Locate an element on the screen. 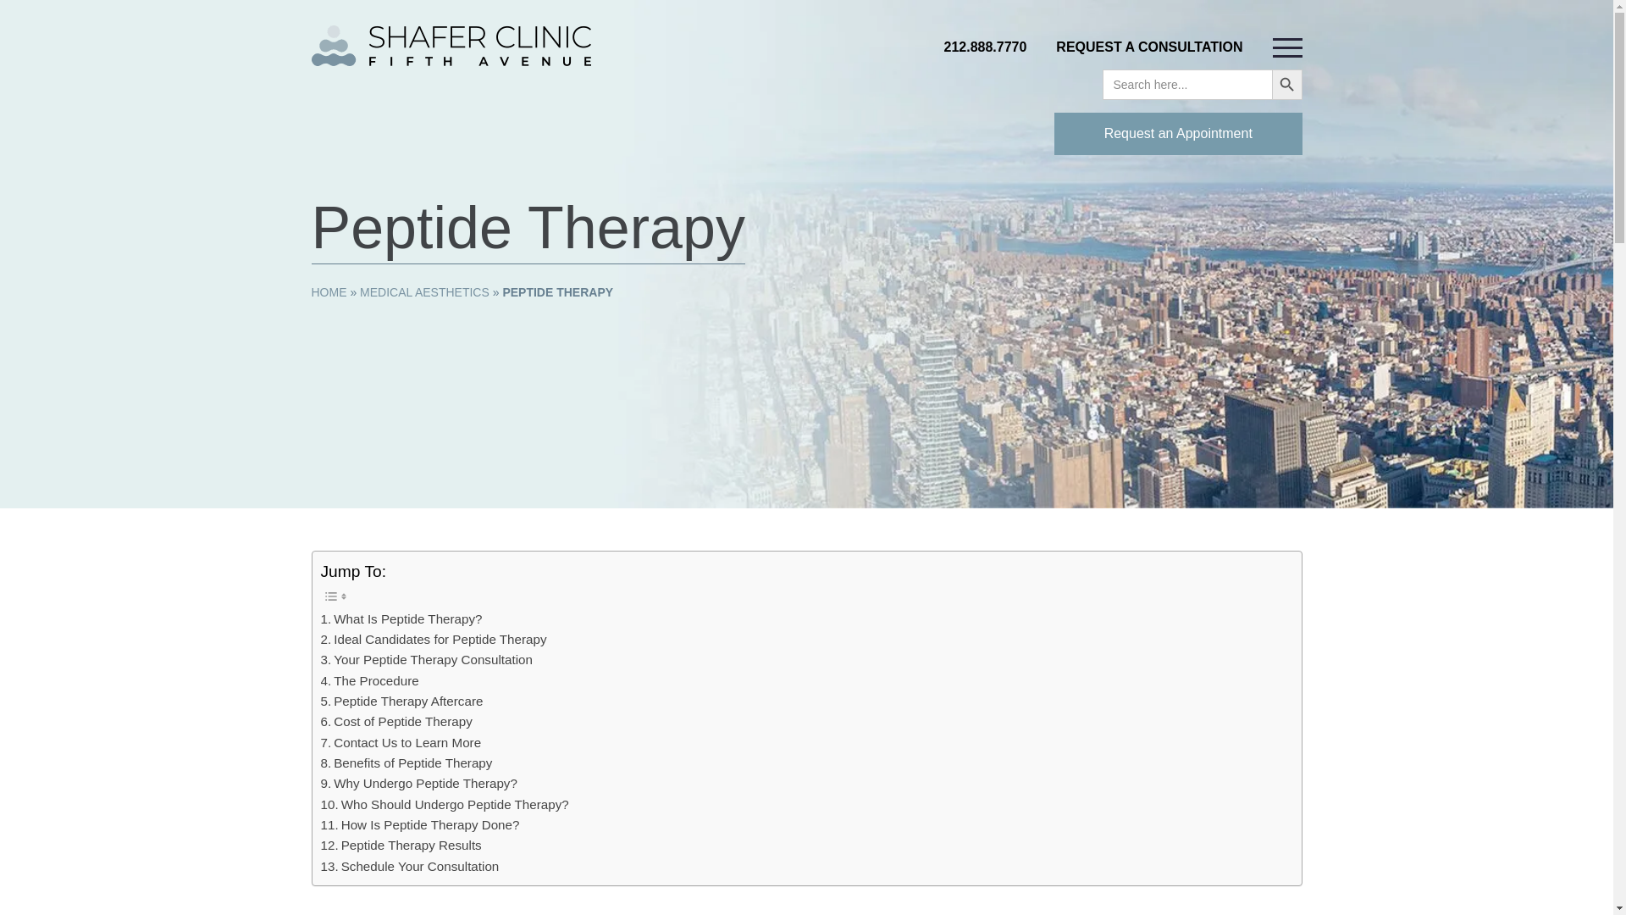 The width and height of the screenshot is (1626, 915). Cost of Peptide Therapy is located at coordinates (395, 722).